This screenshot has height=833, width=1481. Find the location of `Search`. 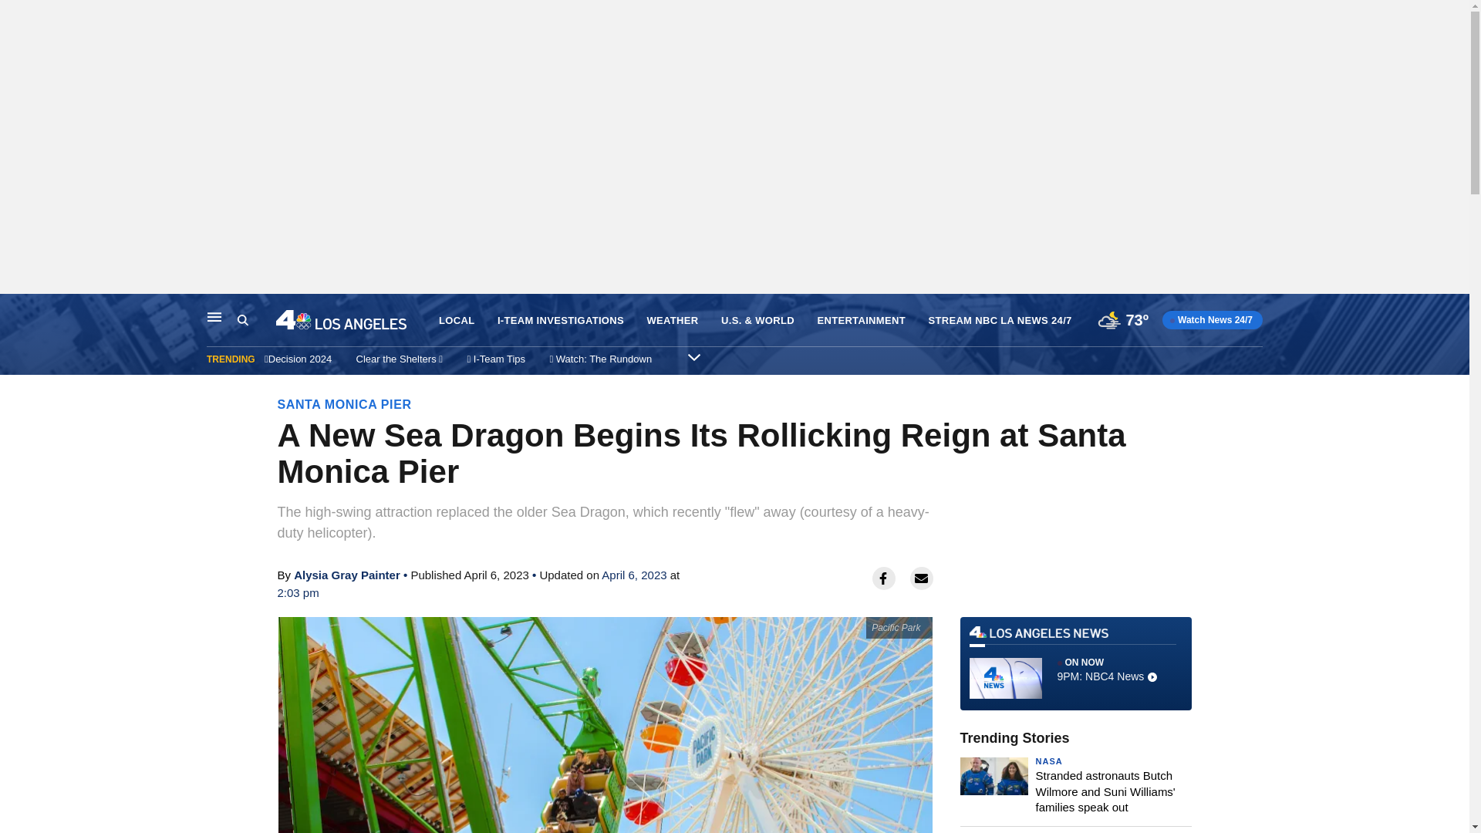

Search is located at coordinates (256, 320).